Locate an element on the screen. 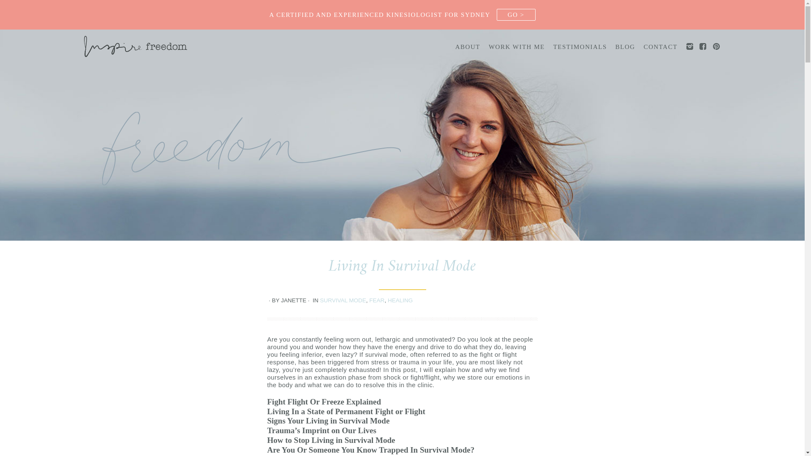  WORK WITH ME is located at coordinates (517, 47).